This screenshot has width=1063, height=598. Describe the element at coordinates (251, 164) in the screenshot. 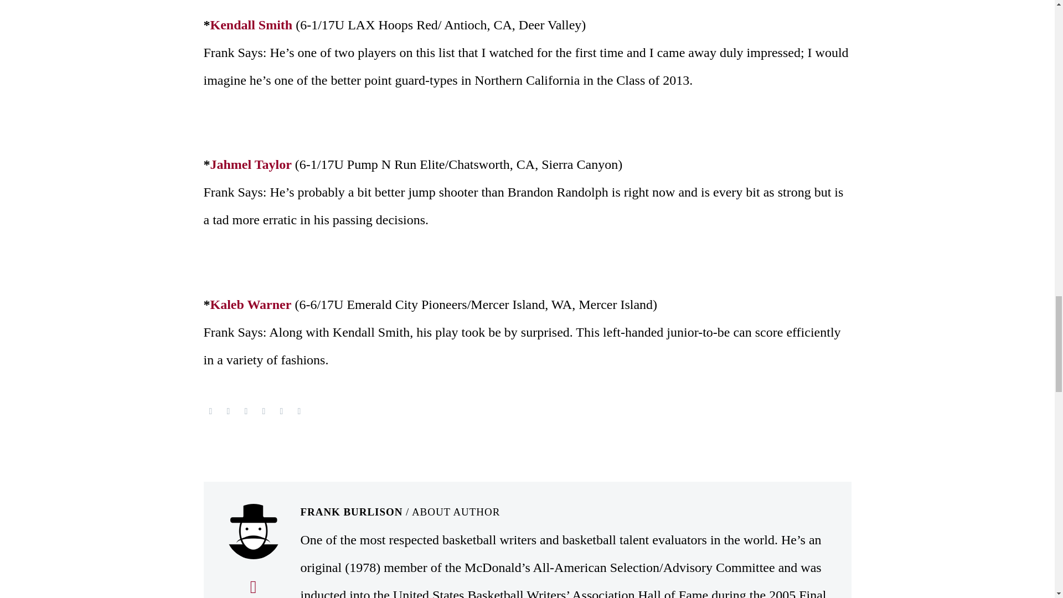

I see `Jahmel Taylor` at that location.